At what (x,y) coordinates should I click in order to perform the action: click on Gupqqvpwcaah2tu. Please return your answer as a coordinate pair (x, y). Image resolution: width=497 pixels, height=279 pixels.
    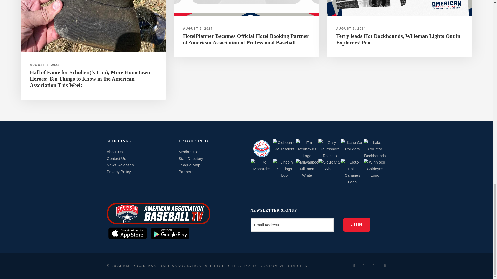
    Looking at the image, I should click on (93, 26).